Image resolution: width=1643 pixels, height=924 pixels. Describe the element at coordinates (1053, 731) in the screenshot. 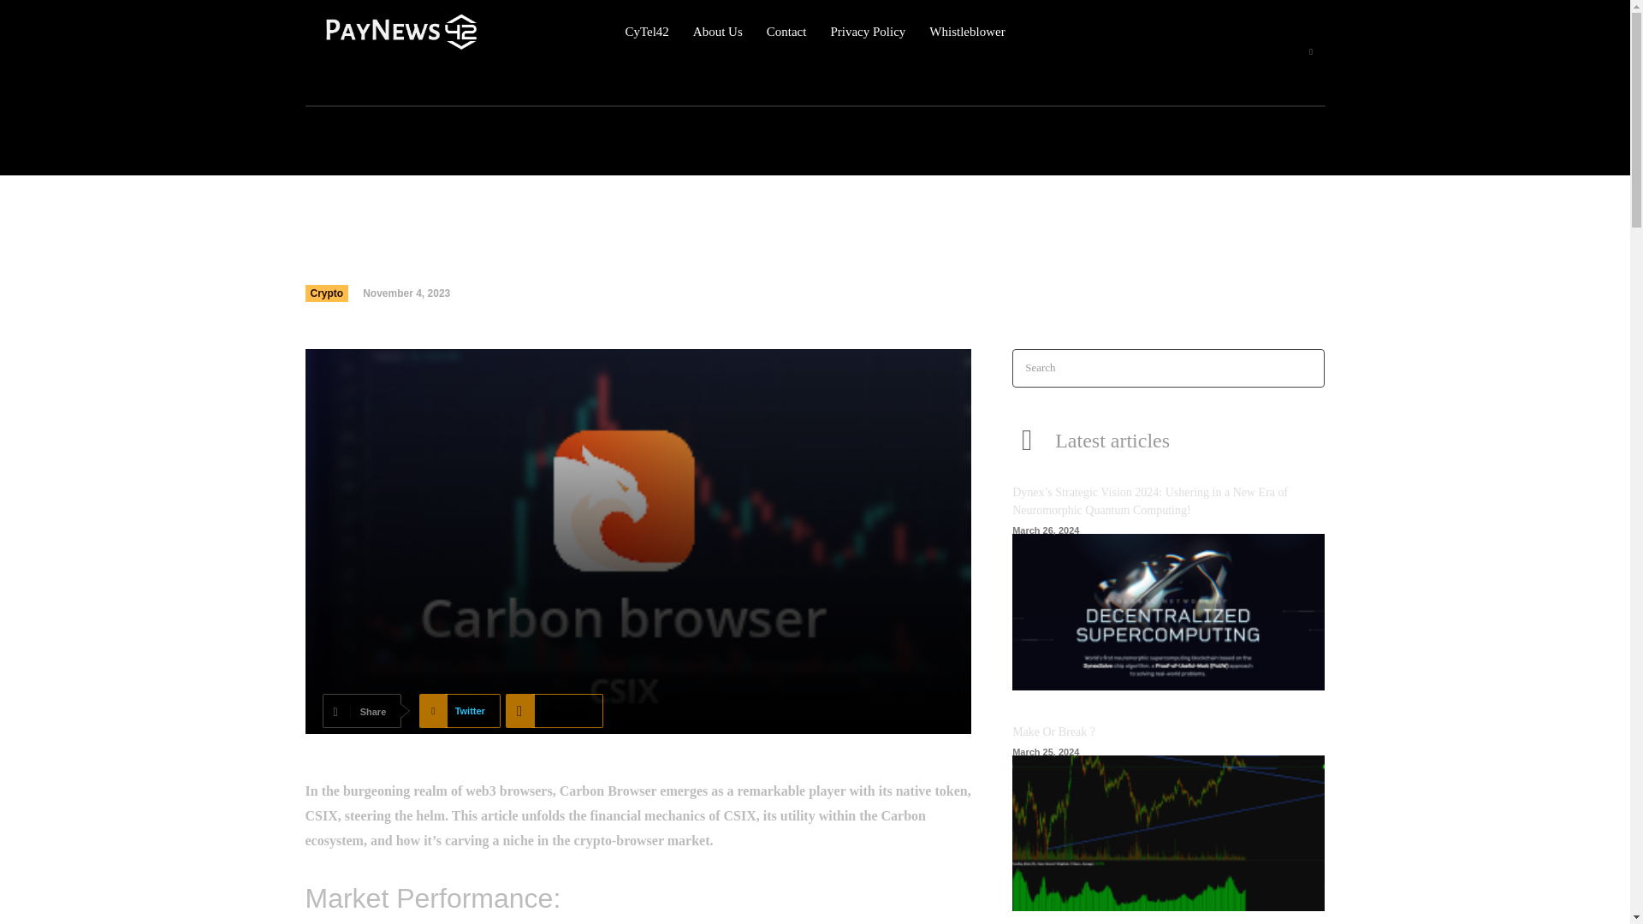

I see `Make Or Break ?` at that location.